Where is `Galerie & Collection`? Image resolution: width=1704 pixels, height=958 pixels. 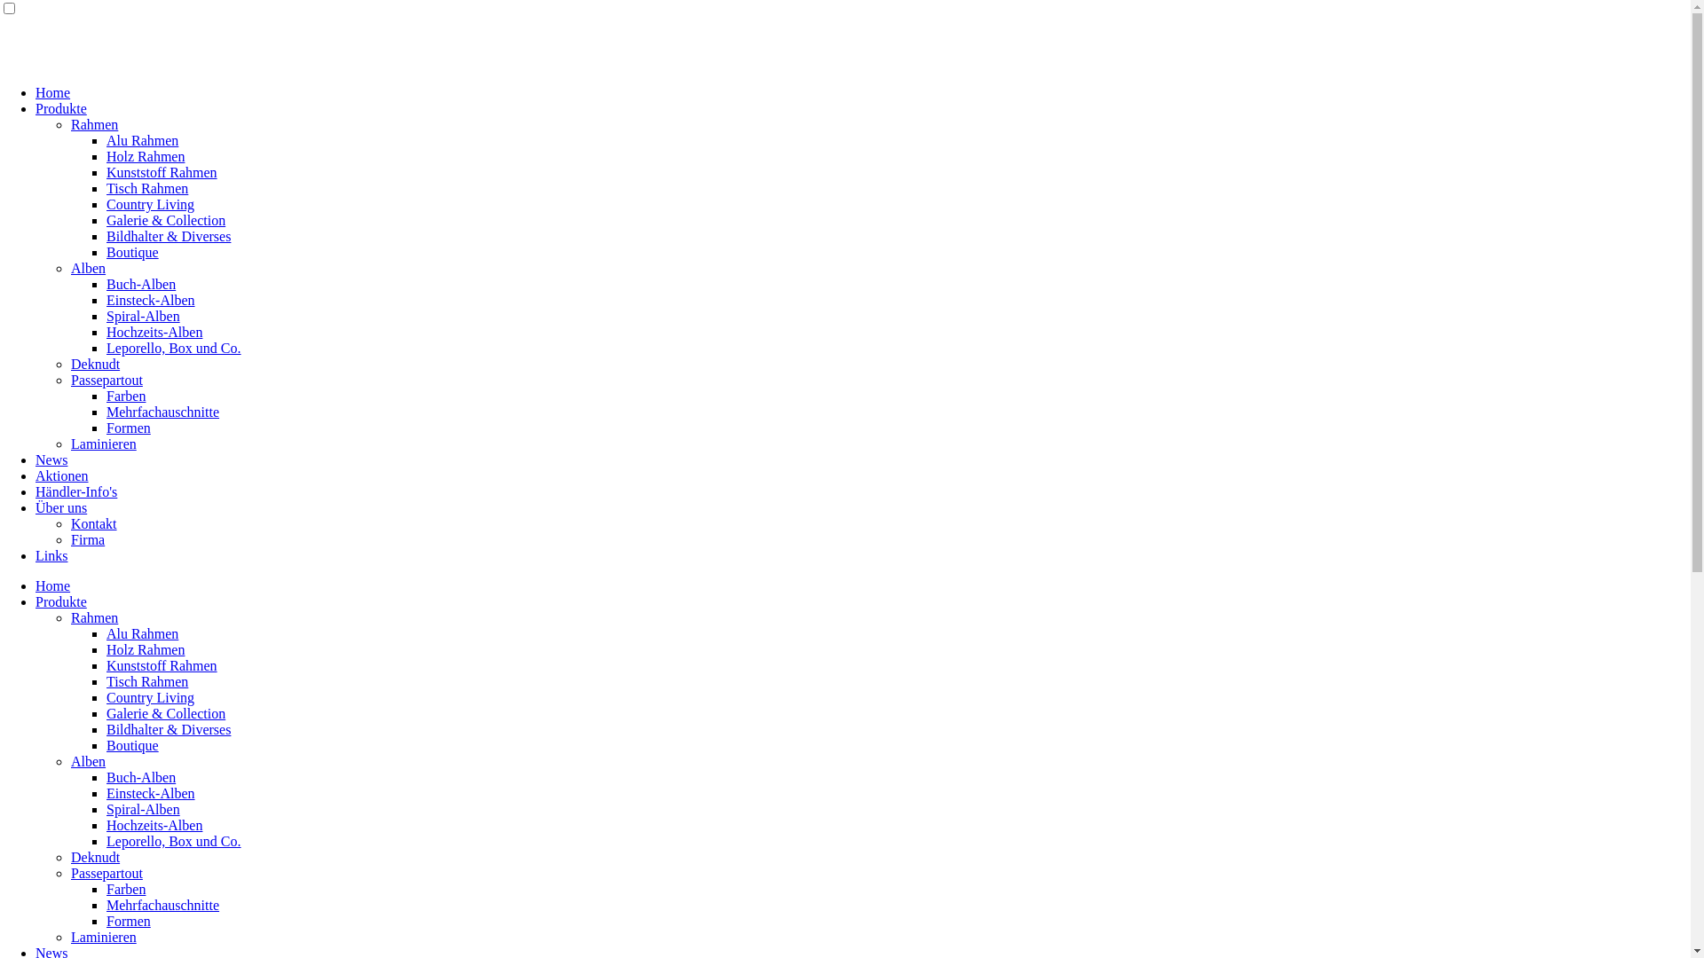 Galerie & Collection is located at coordinates (166, 713).